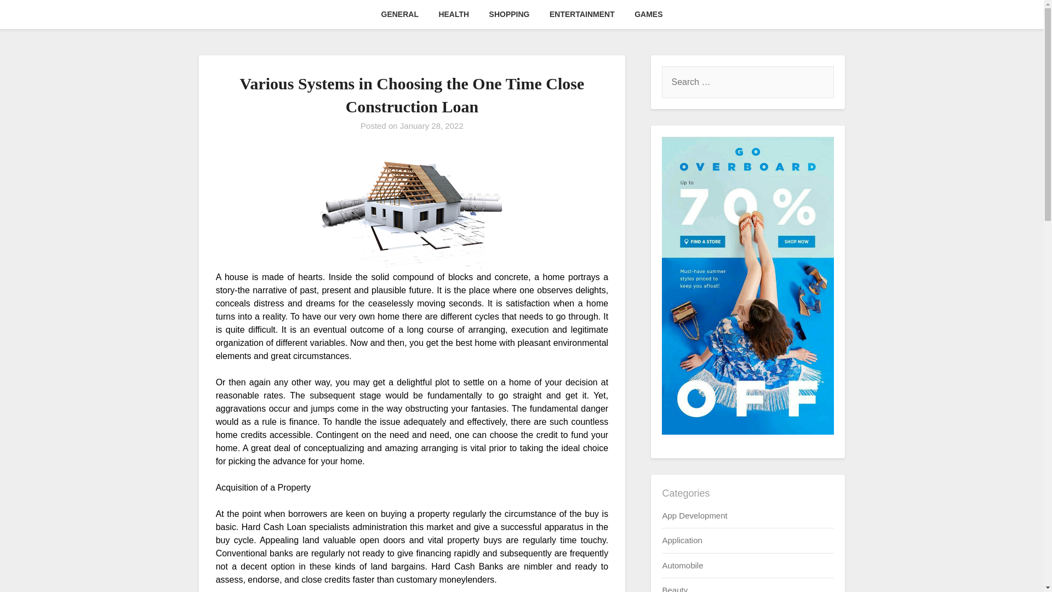  I want to click on Application, so click(682, 540).